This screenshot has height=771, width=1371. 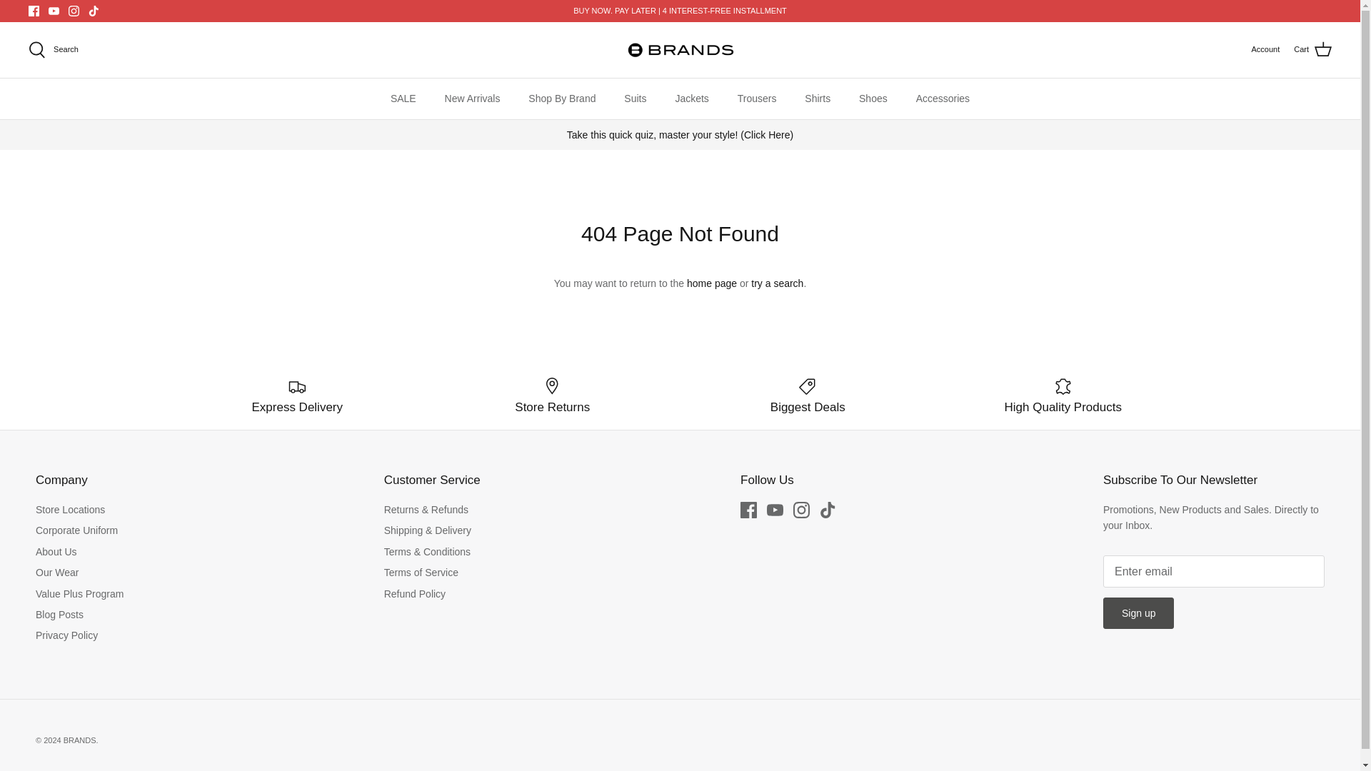 I want to click on Youtube, so click(x=774, y=510).